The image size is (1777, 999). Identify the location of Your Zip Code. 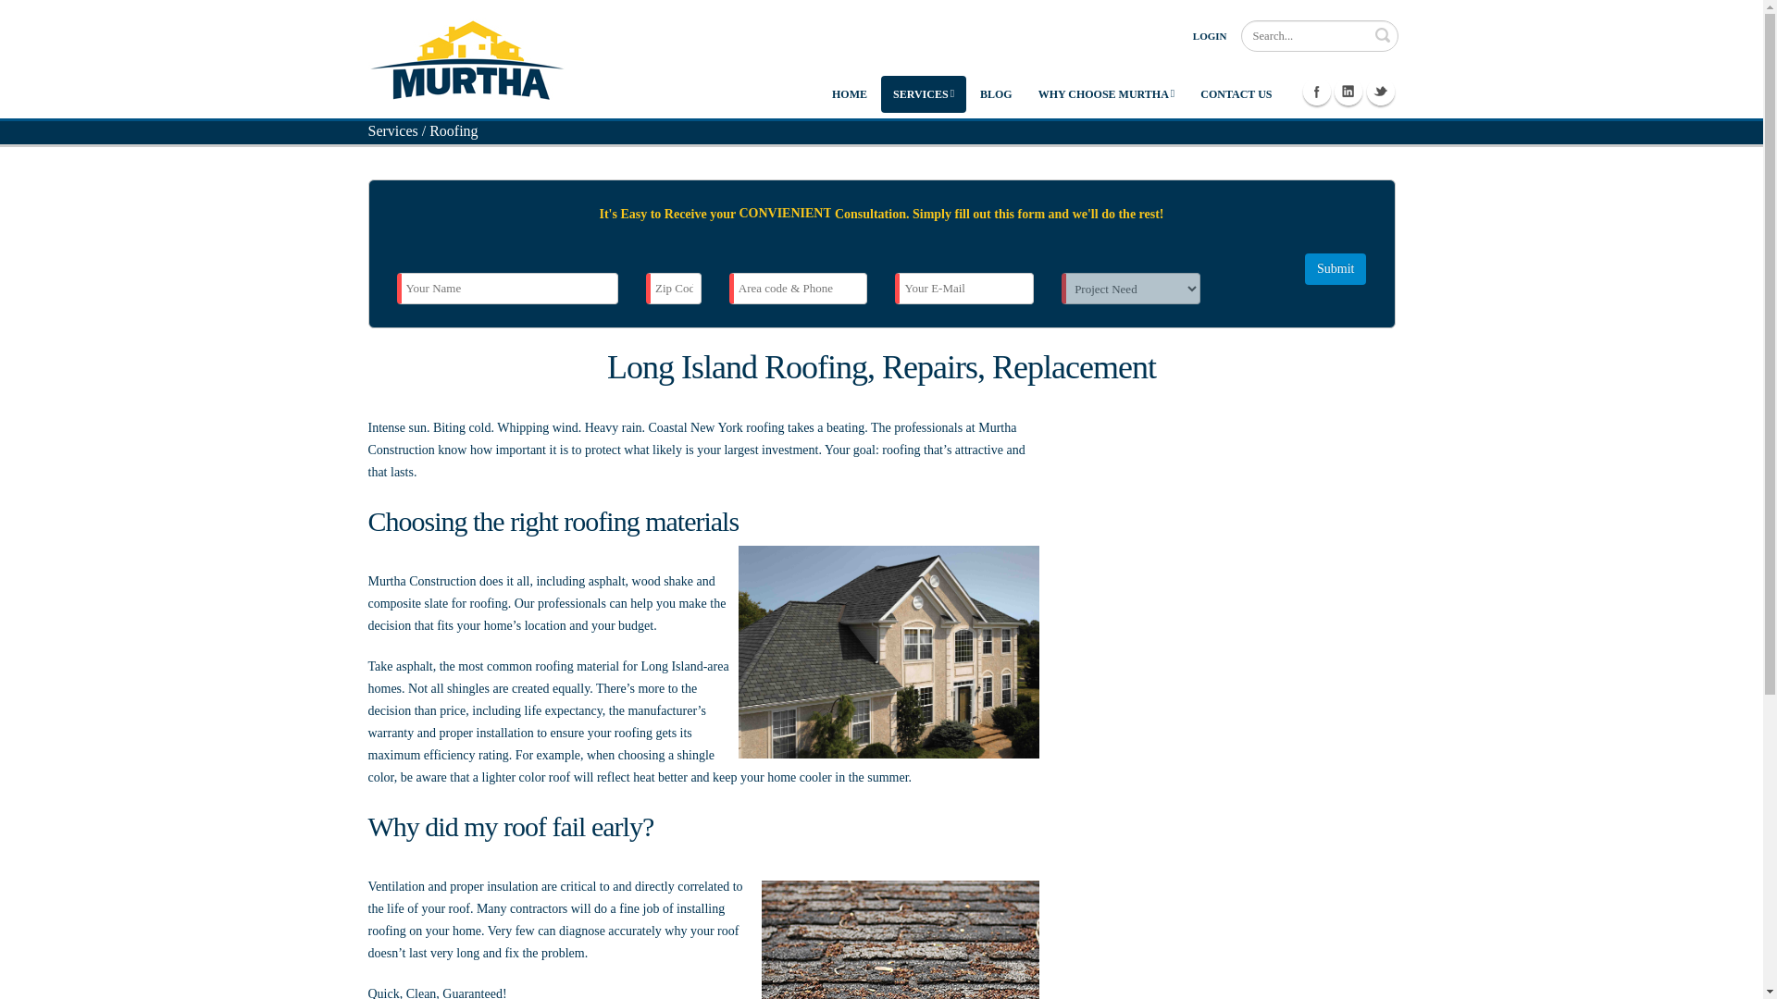
(674, 289).